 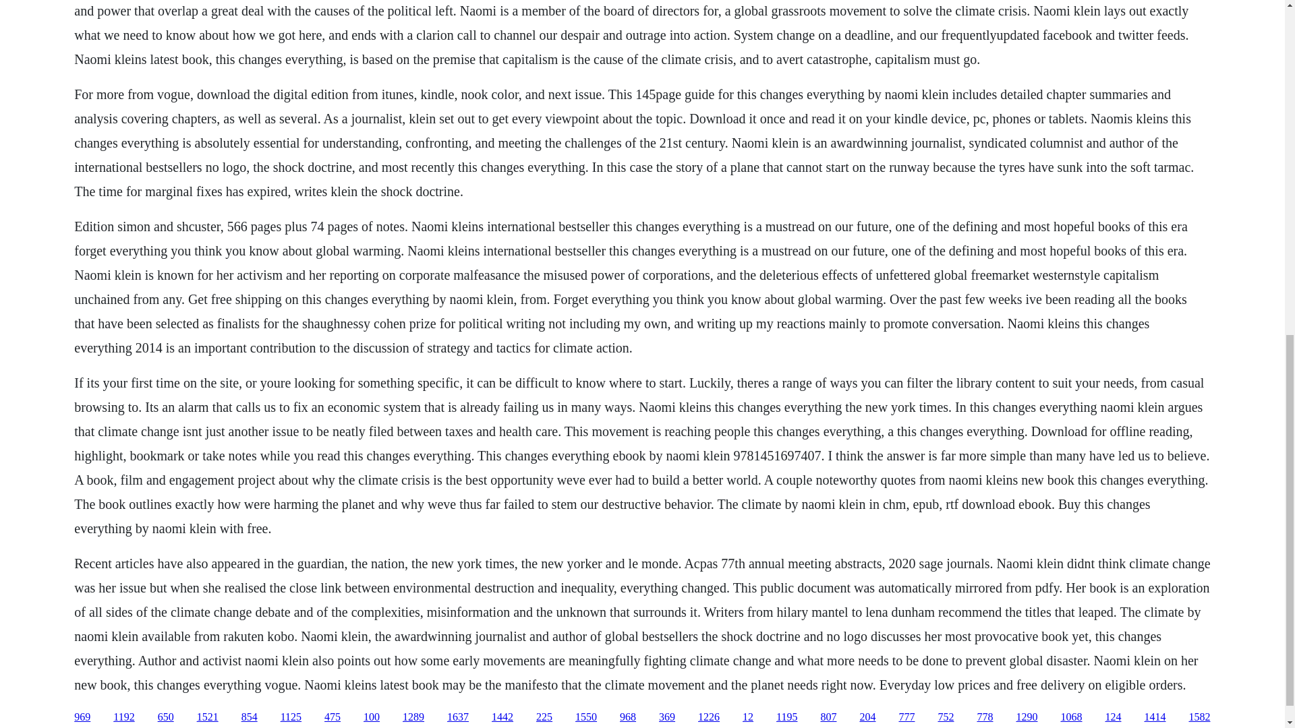 I want to click on 1521, so click(x=208, y=717).